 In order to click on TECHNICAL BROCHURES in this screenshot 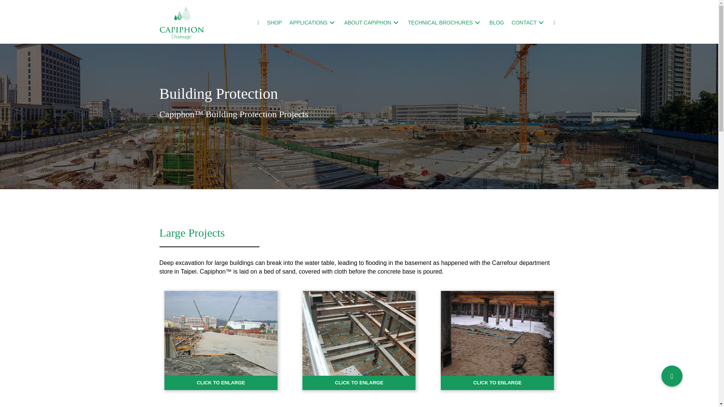, I will do `click(445, 22)`.